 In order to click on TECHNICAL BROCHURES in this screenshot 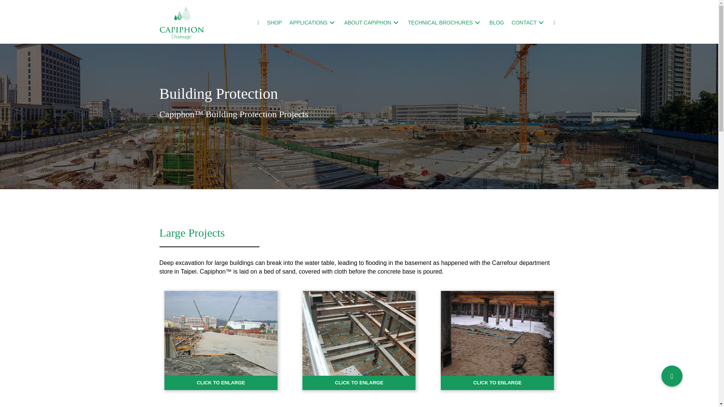, I will do `click(445, 22)`.